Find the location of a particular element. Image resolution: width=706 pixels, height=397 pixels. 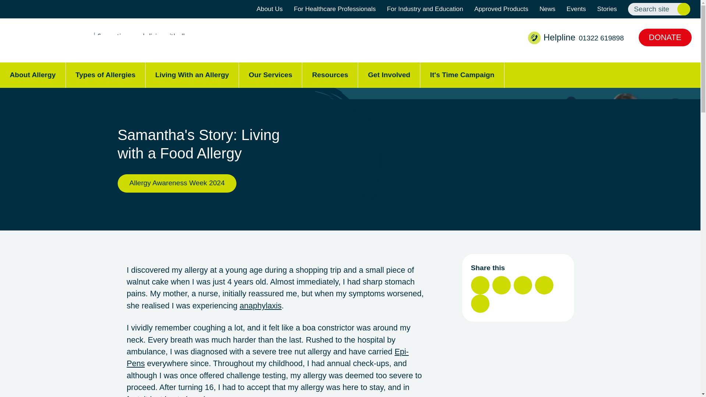

For Industry and Education is located at coordinates (425, 9).